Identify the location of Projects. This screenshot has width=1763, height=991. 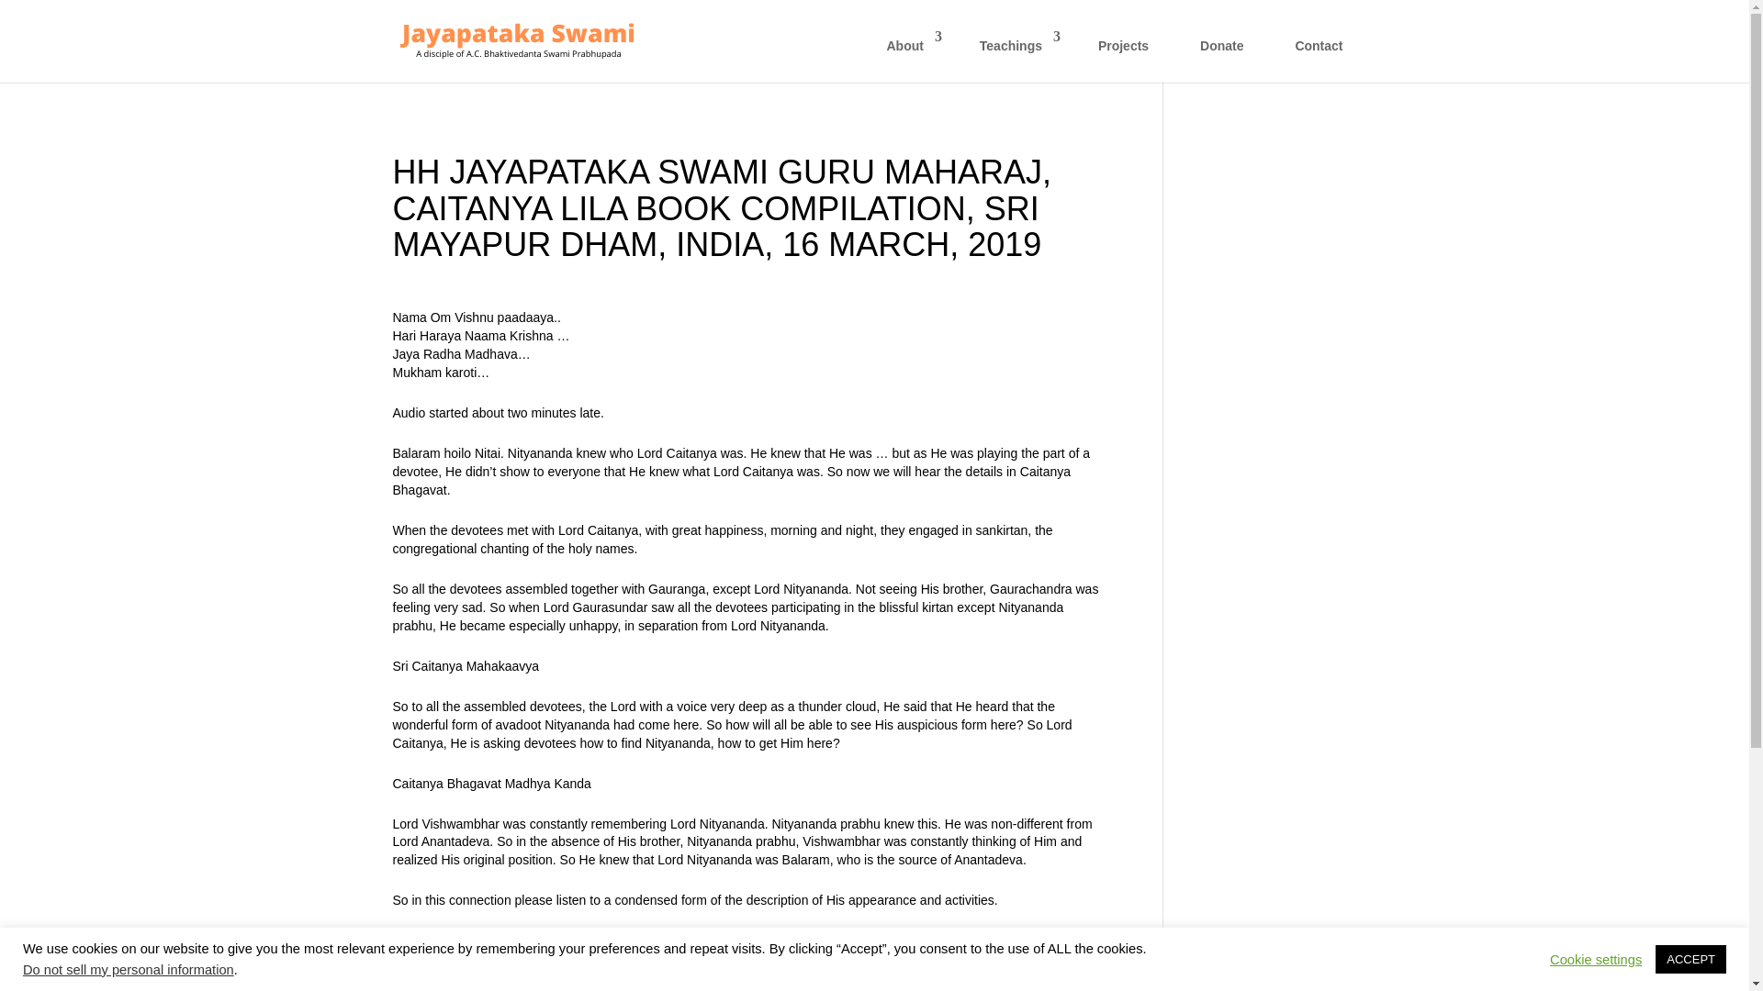
(1122, 56).